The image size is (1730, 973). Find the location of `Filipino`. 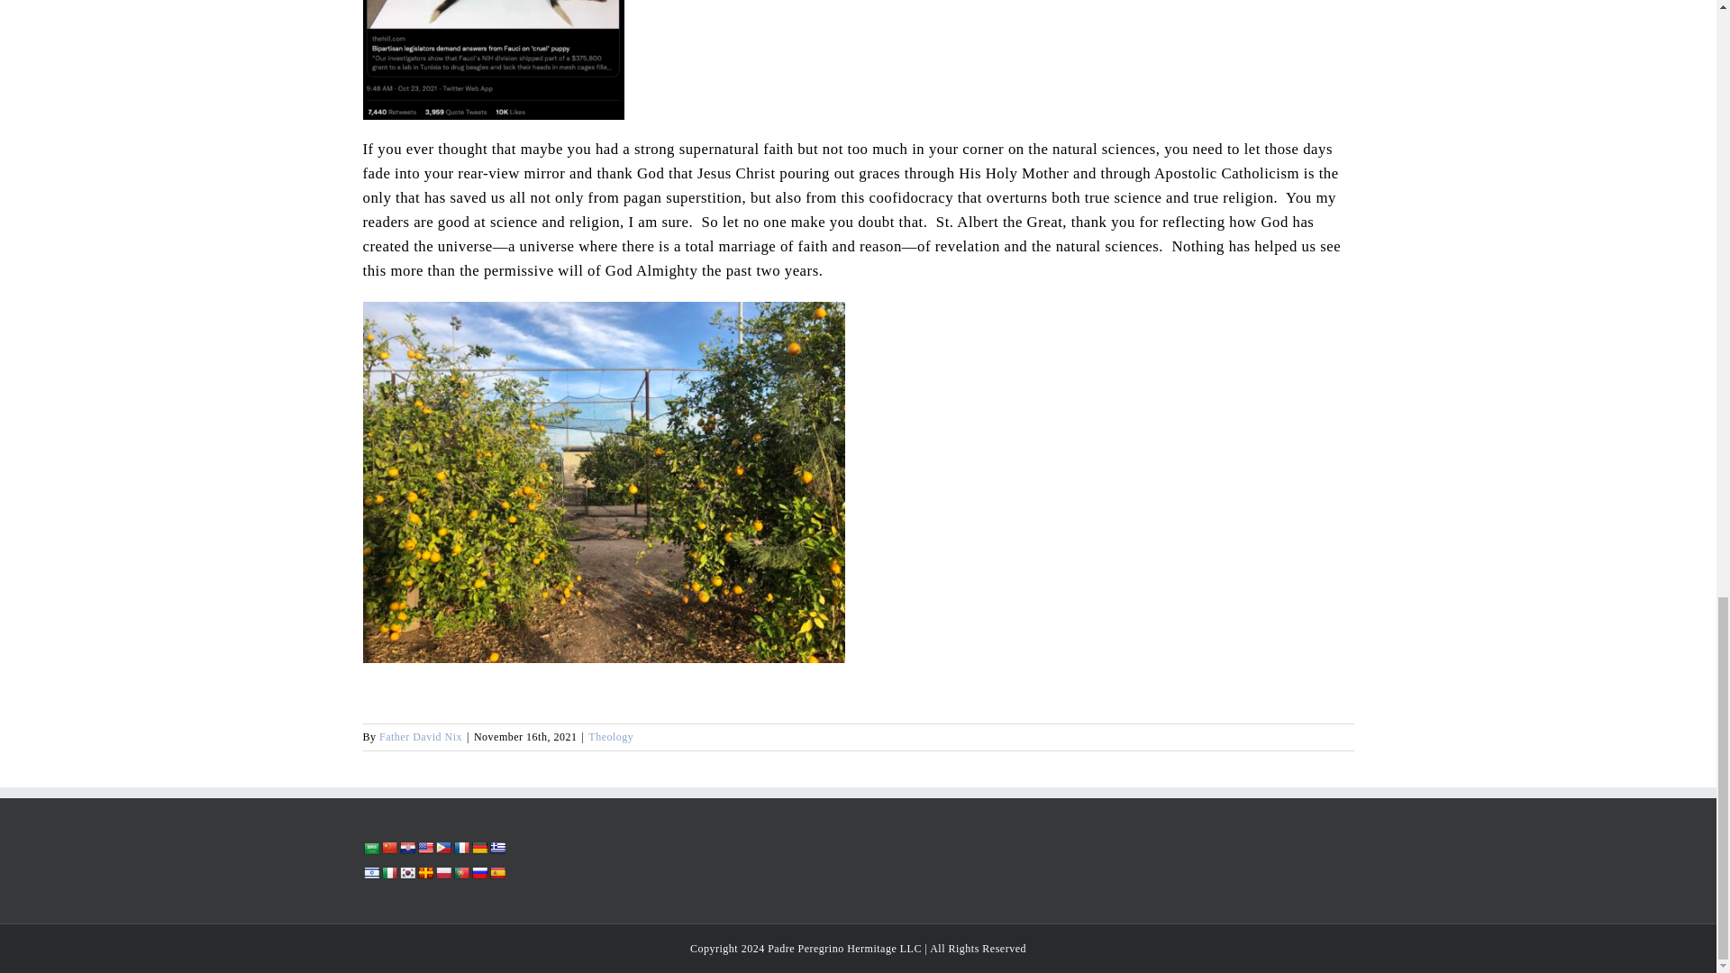

Filipino is located at coordinates (442, 848).